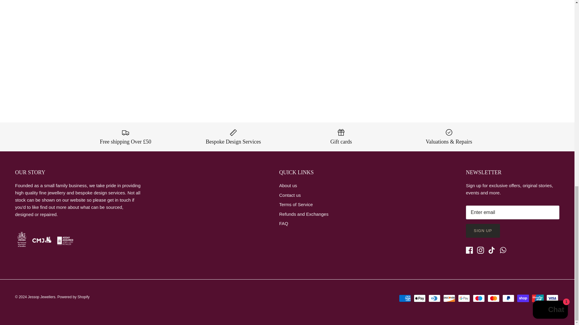 This screenshot has height=325, width=579. What do you see at coordinates (449, 298) in the screenshot?
I see `Discover` at bounding box center [449, 298].